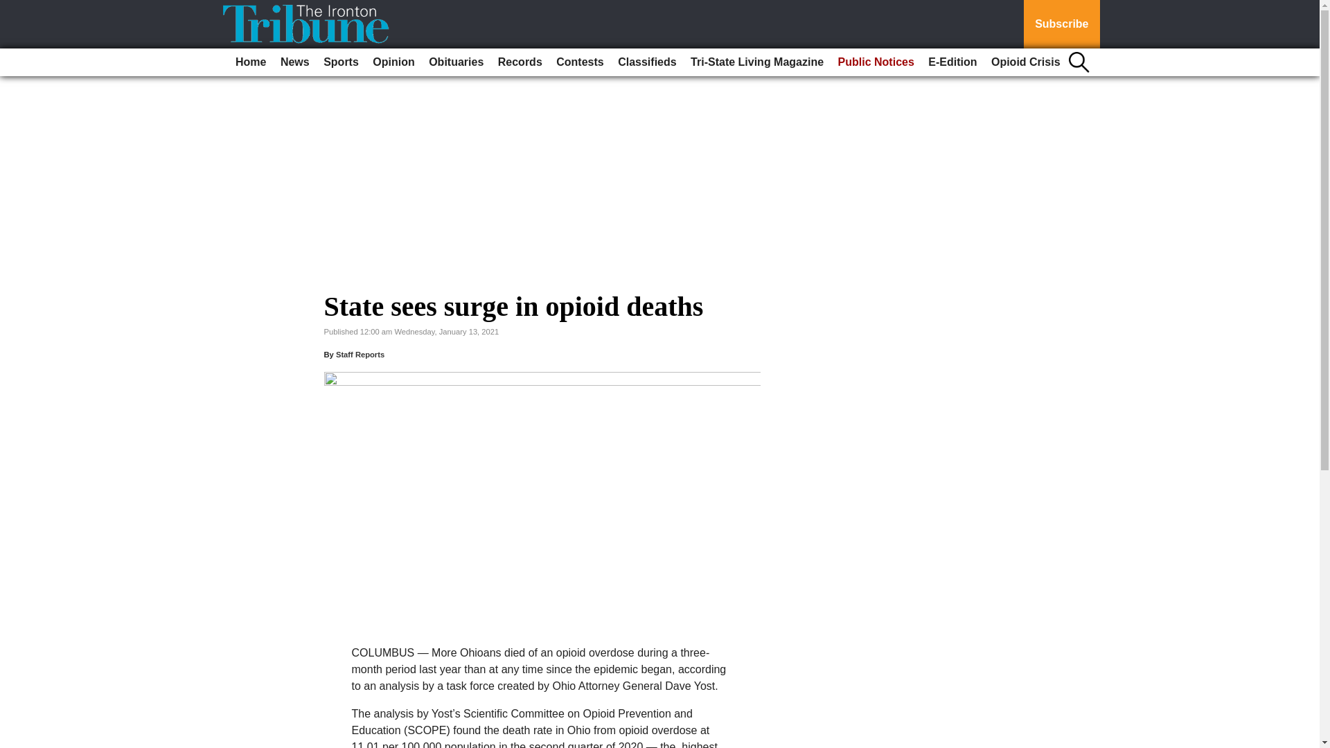  Describe the element at coordinates (1025, 62) in the screenshot. I see `Opioid Crisis` at that location.